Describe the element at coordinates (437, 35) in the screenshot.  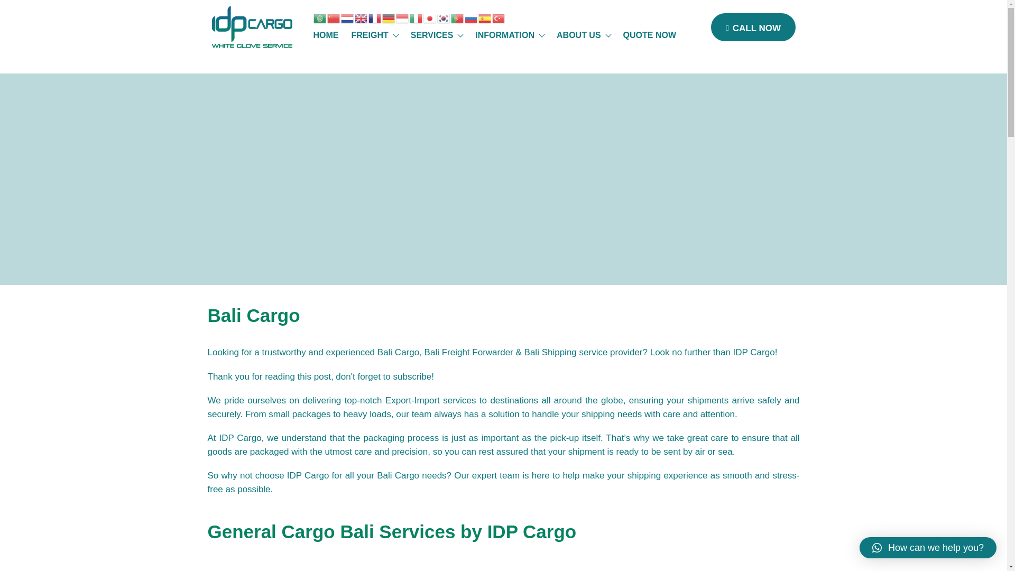
I see `SERVICES` at that location.